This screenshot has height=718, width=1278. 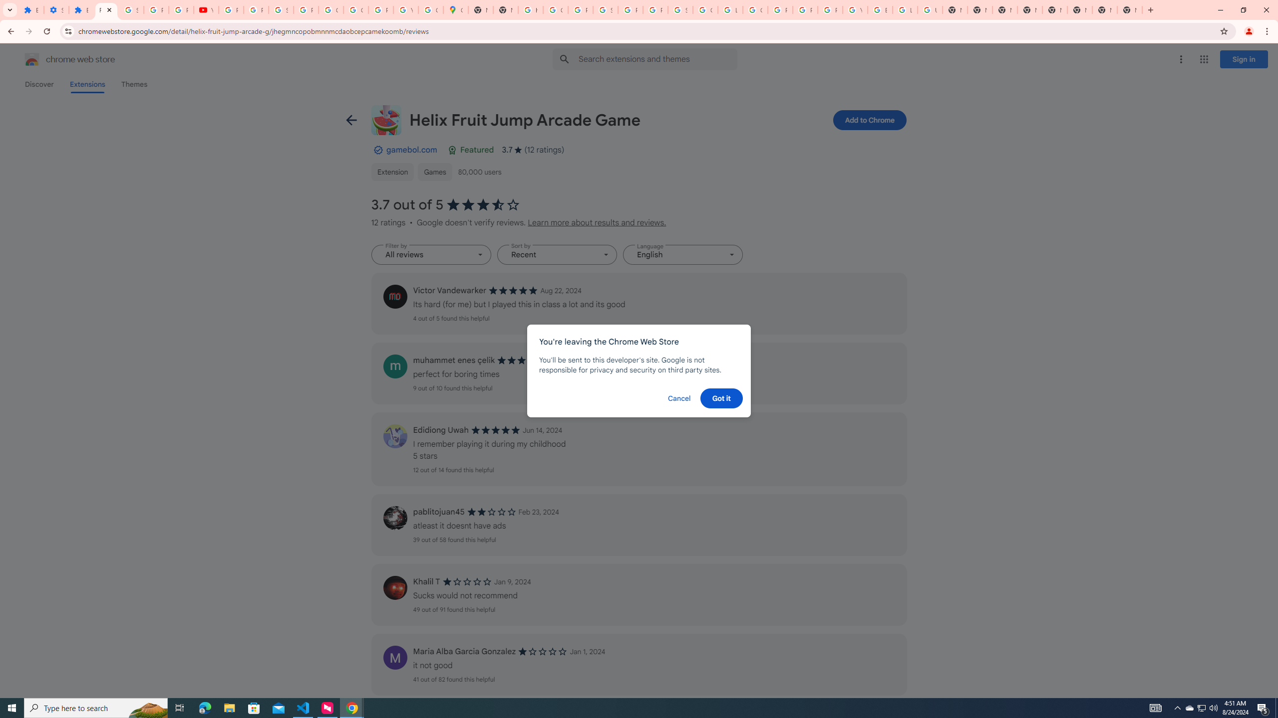 I want to click on Reviews: Helix Fruit Jump Arcade Game, so click(x=106, y=10).